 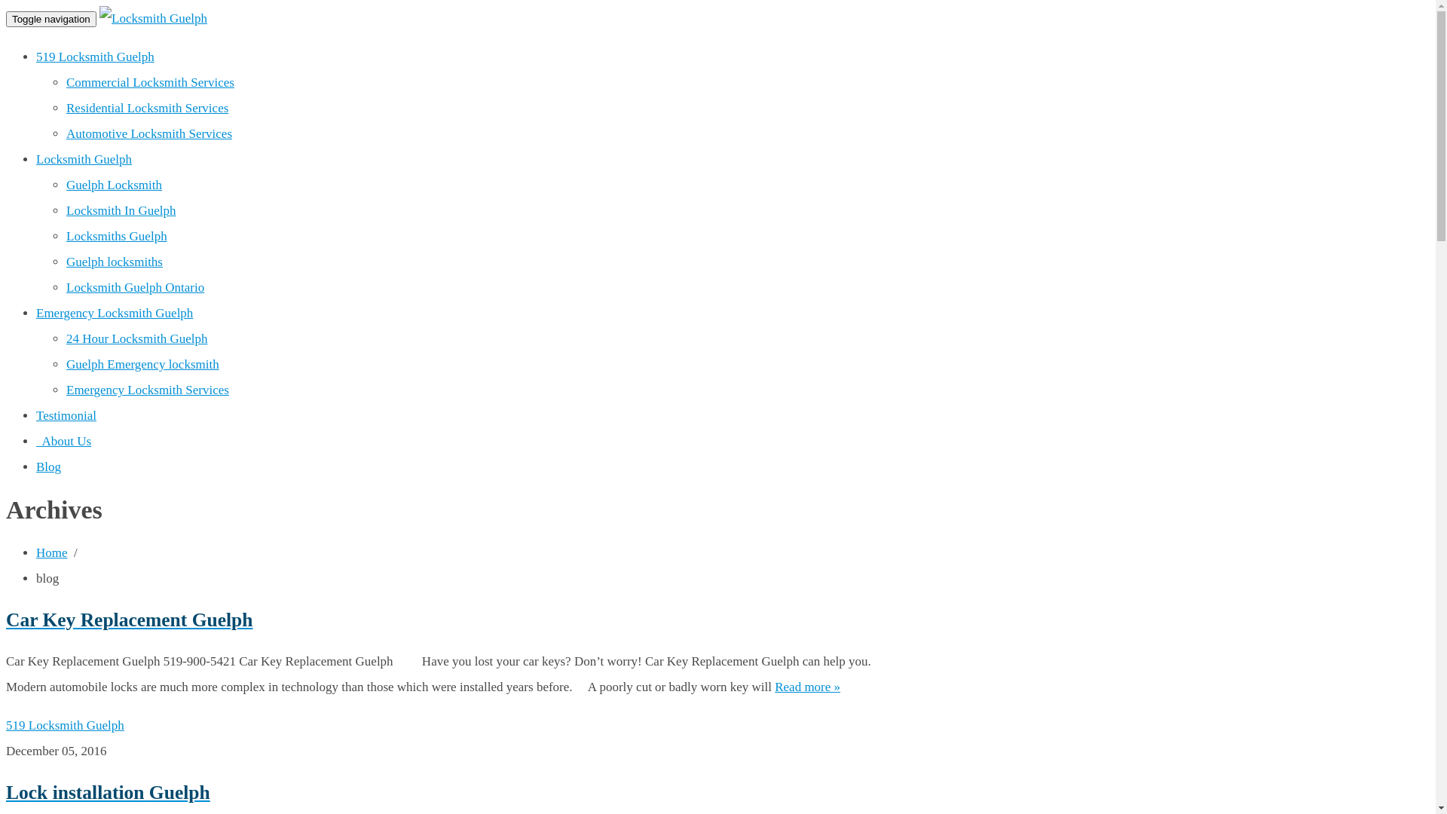 I want to click on Guelph Locksmith, so click(x=115, y=185).